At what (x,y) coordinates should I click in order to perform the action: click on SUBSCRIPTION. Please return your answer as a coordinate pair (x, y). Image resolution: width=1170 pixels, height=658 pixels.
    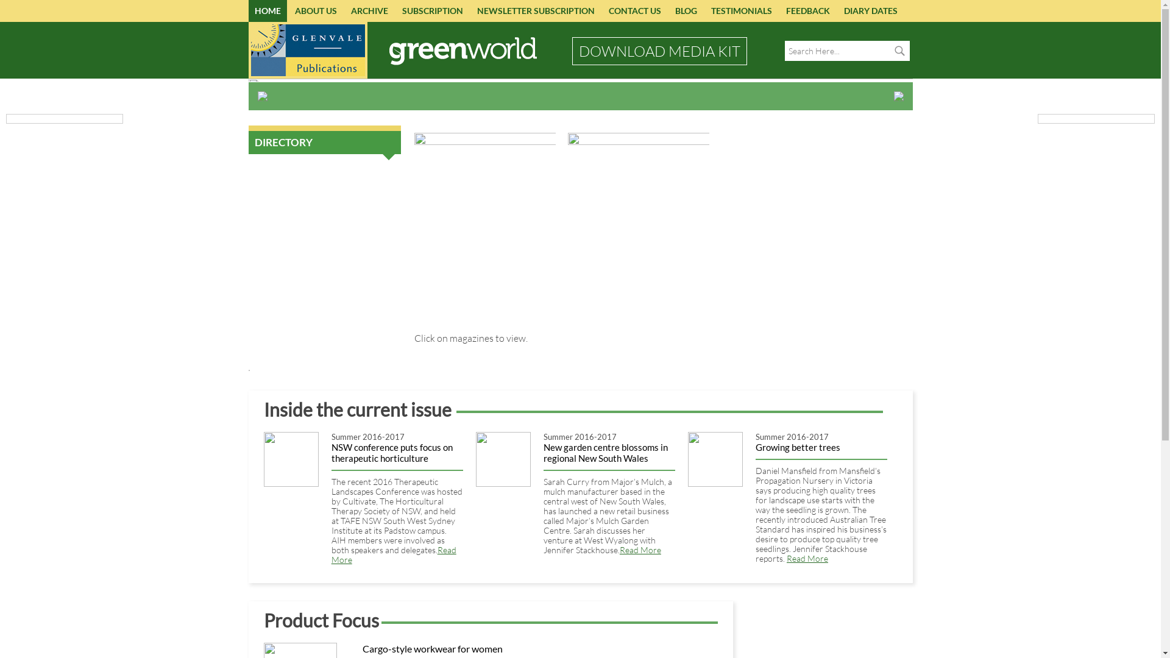
    Looking at the image, I should click on (433, 11).